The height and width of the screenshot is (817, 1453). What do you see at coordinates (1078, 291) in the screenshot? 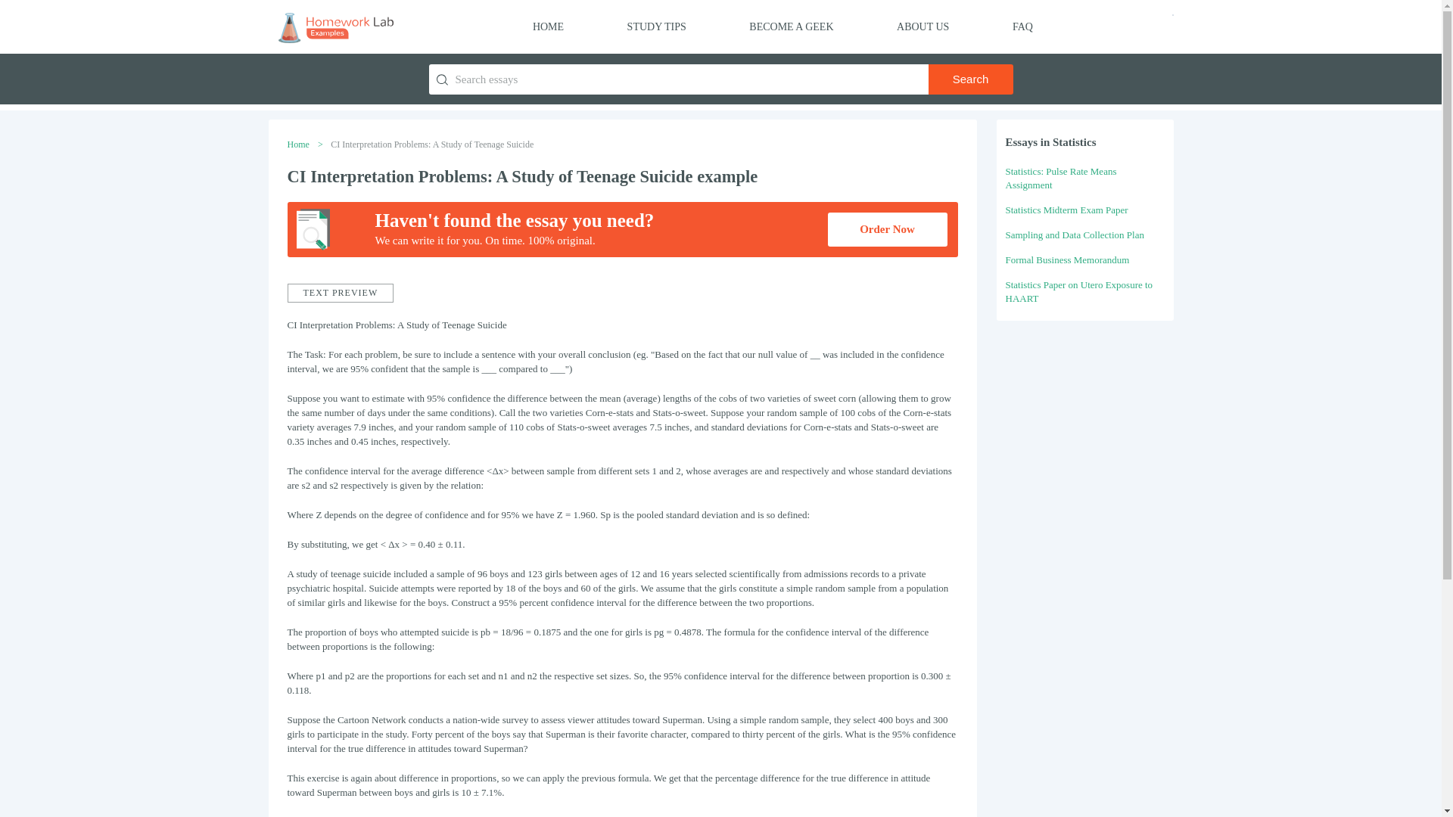
I see `Statistics Paper on Utero Exposure to HAART` at bounding box center [1078, 291].